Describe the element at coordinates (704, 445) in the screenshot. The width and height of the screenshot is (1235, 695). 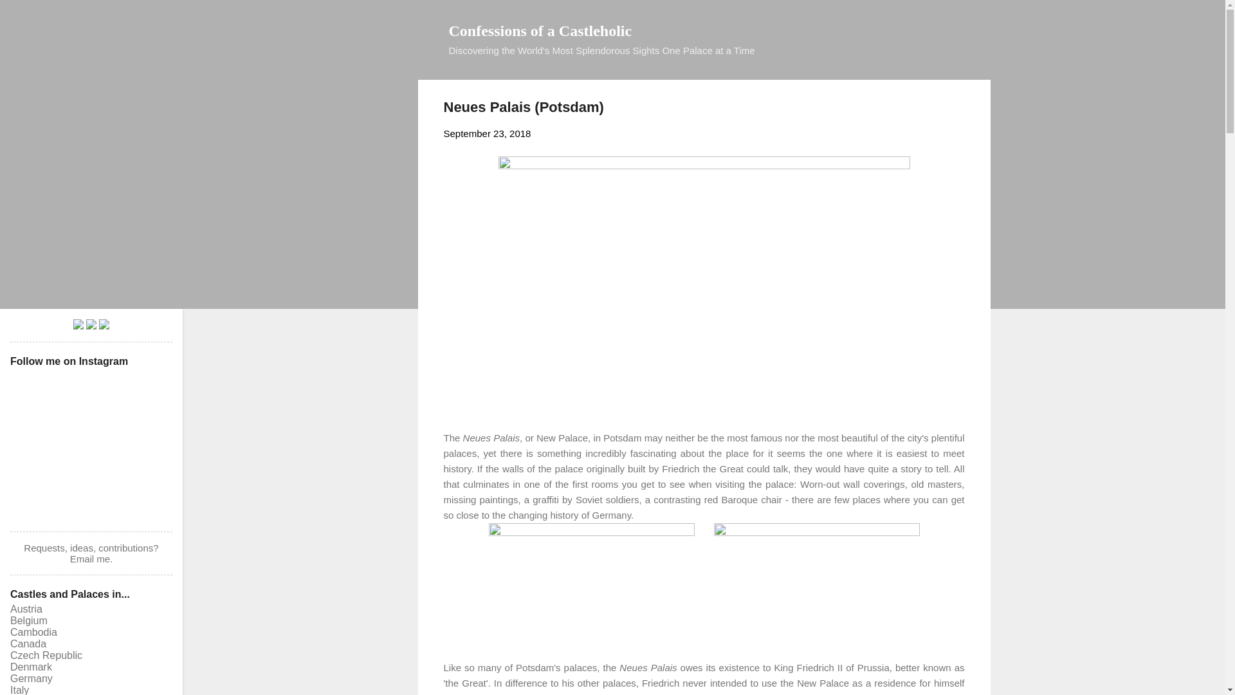
I see `the city's plentiful palaces` at that location.